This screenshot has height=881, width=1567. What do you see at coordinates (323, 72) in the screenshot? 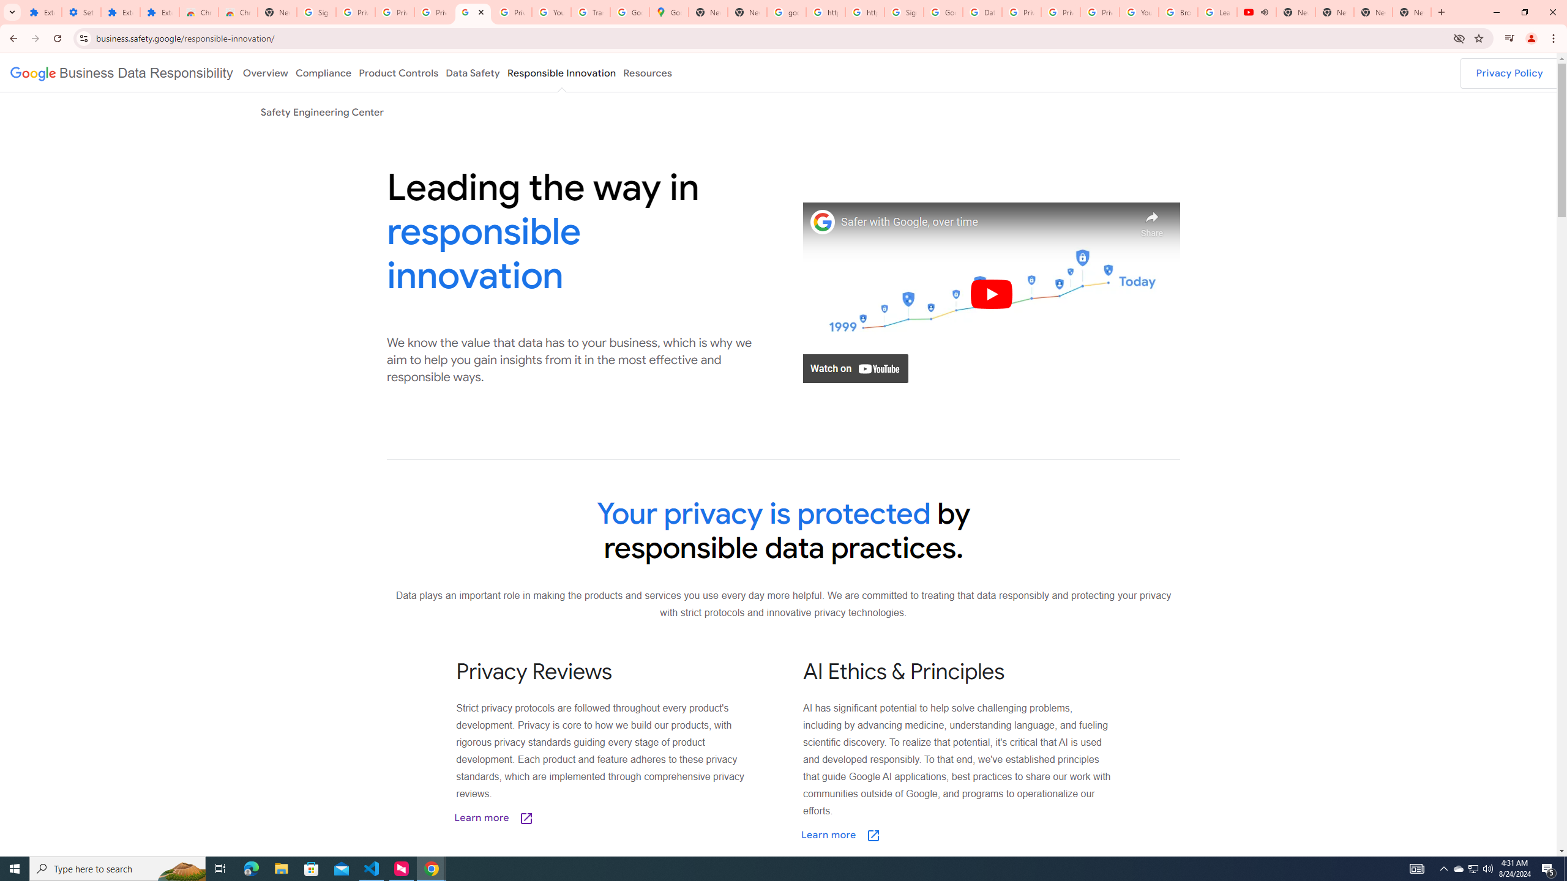
I see `Compliance` at bounding box center [323, 72].